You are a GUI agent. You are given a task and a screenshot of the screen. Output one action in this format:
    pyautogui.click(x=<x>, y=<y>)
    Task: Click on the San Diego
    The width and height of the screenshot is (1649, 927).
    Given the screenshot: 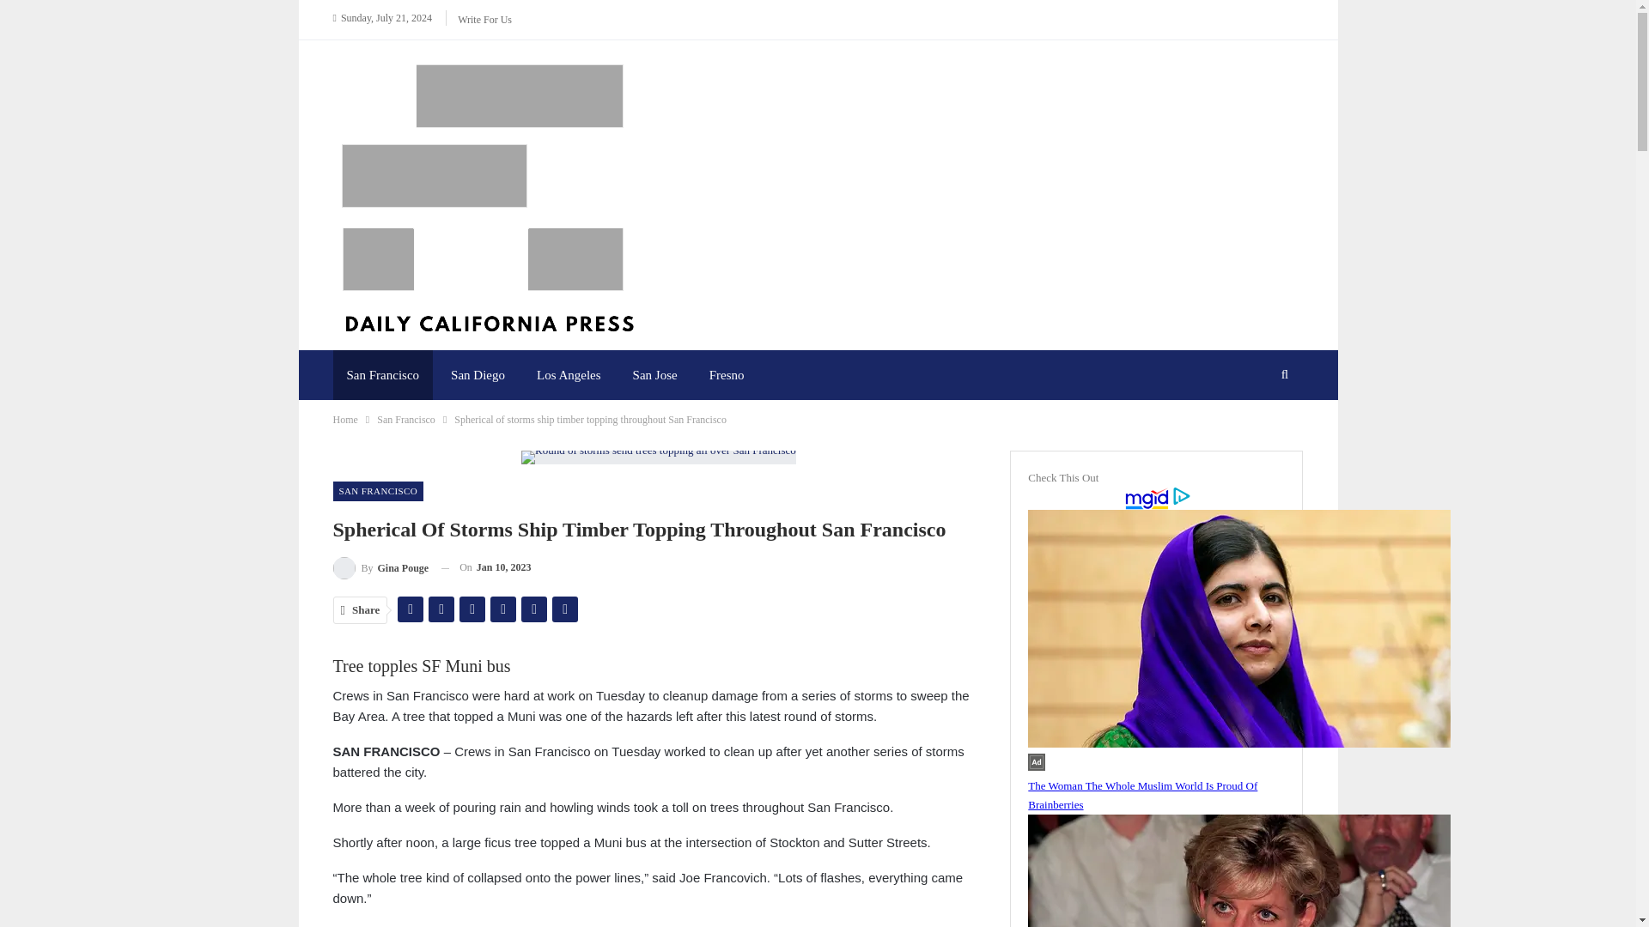 What is the action you would take?
    pyautogui.click(x=478, y=374)
    